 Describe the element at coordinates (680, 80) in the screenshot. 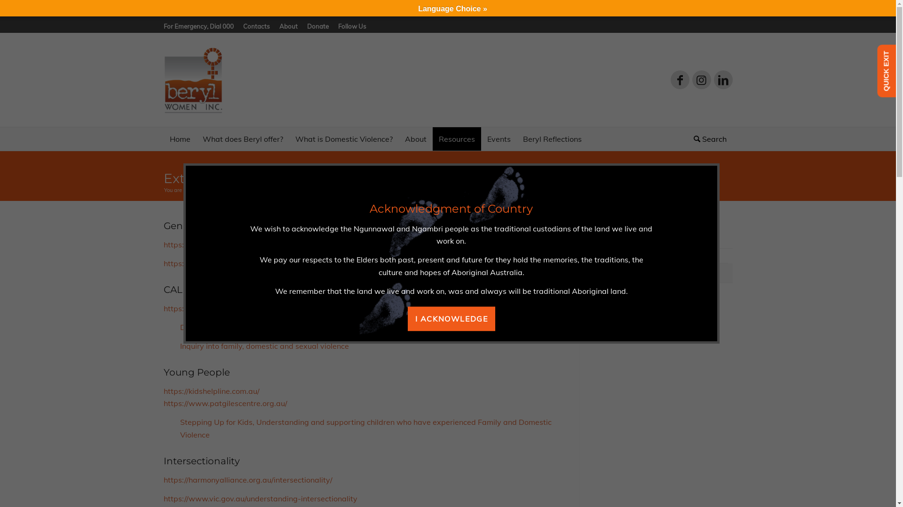

I see `Facebook` at that location.